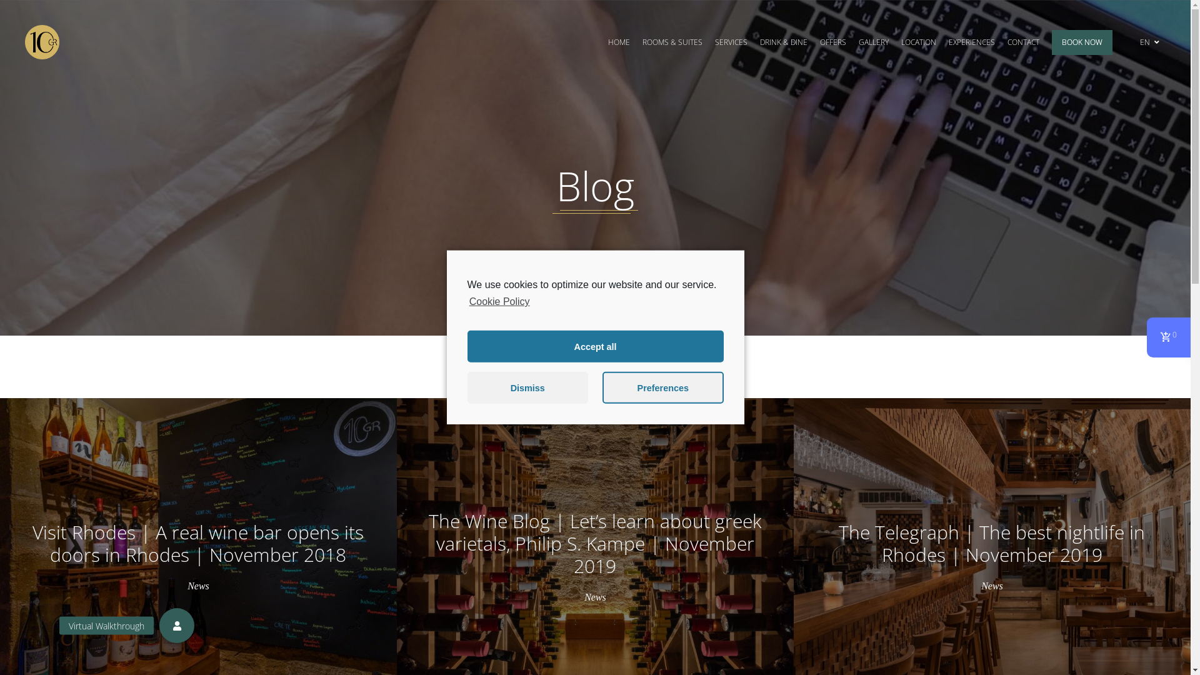 The height and width of the screenshot is (675, 1200). I want to click on News, so click(595, 597).